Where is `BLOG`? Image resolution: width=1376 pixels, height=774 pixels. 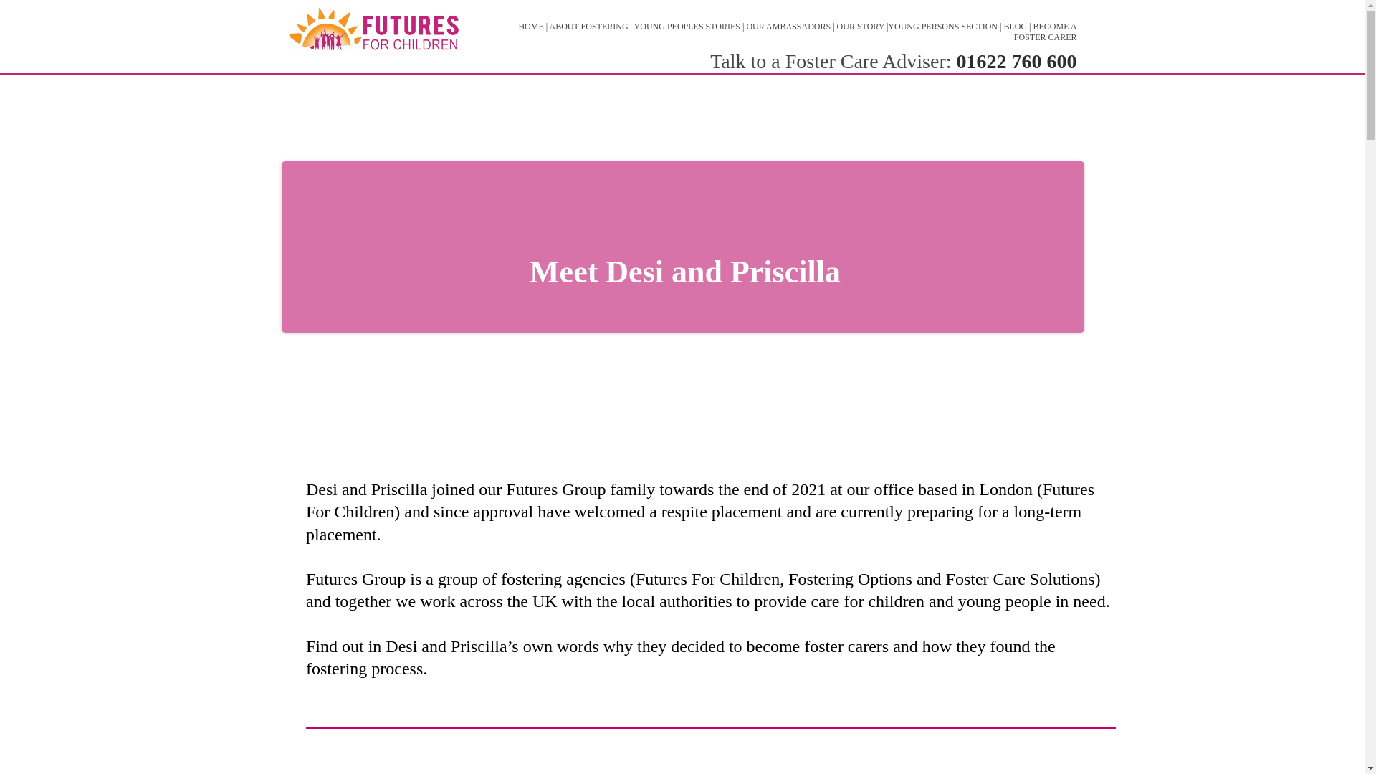
BLOG is located at coordinates (1015, 27).